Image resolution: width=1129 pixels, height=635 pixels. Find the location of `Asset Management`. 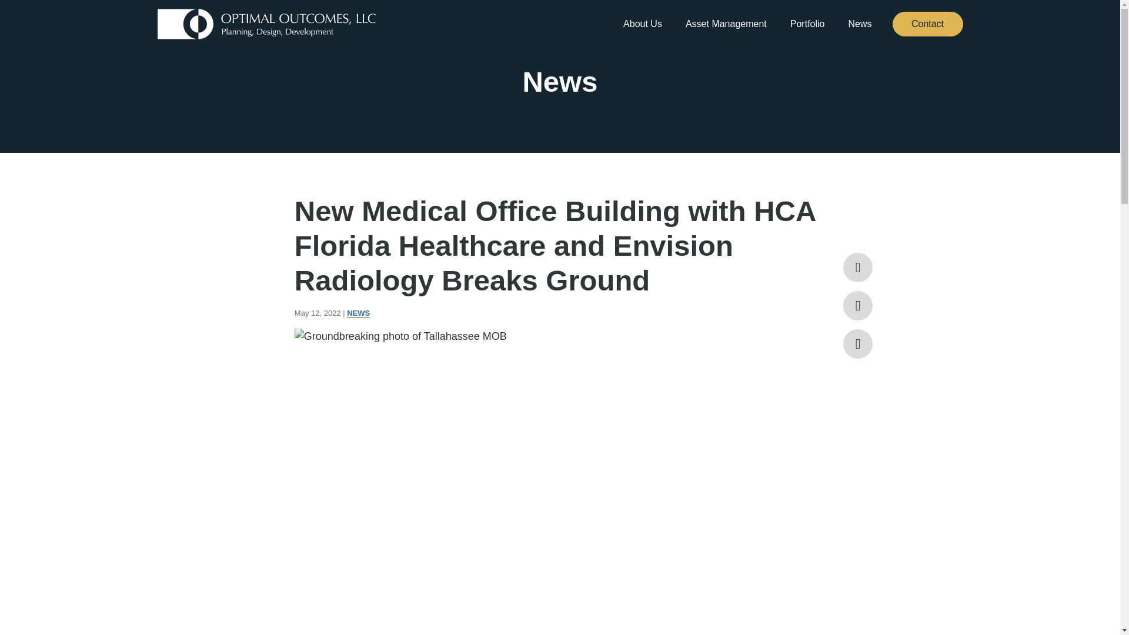

Asset Management is located at coordinates (726, 24).